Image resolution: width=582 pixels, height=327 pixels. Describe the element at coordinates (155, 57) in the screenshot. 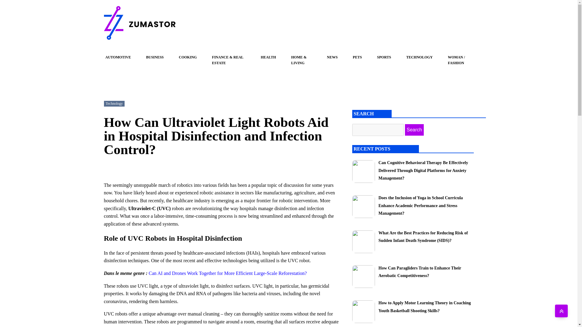

I see `BUSINESS` at that location.